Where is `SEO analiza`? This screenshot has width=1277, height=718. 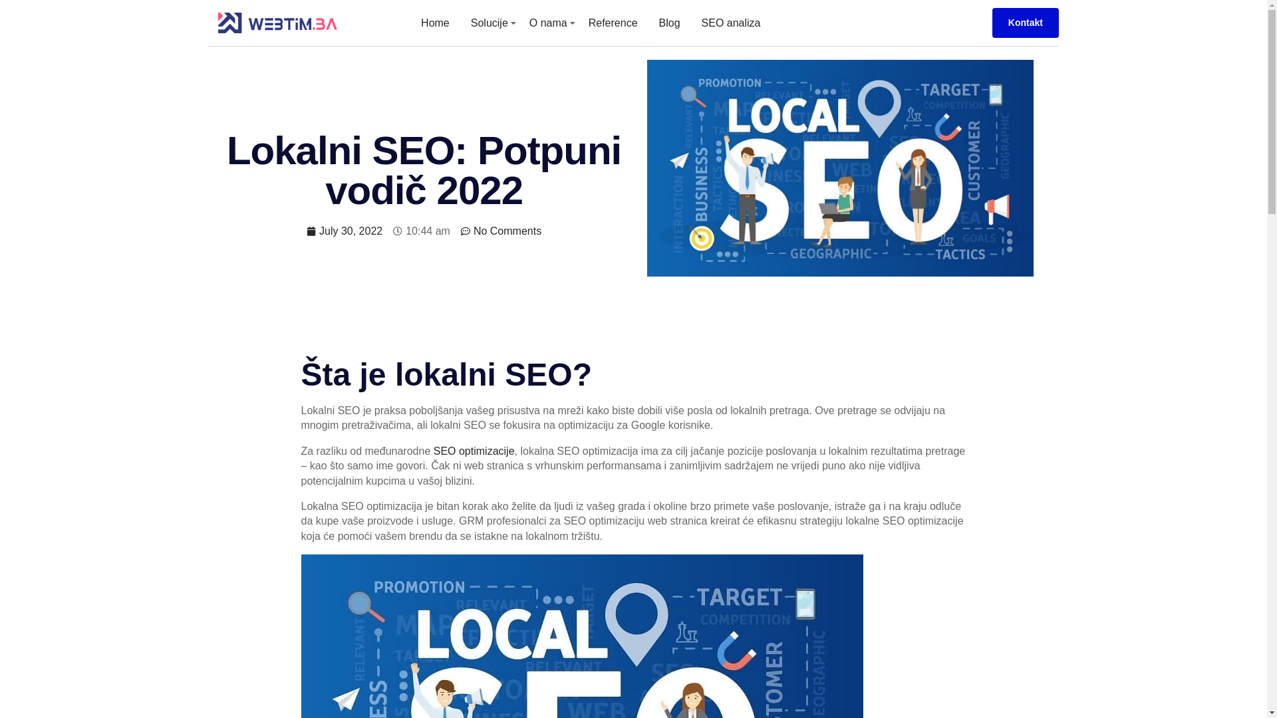
SEO analiza is located at coordinates (732, 23).